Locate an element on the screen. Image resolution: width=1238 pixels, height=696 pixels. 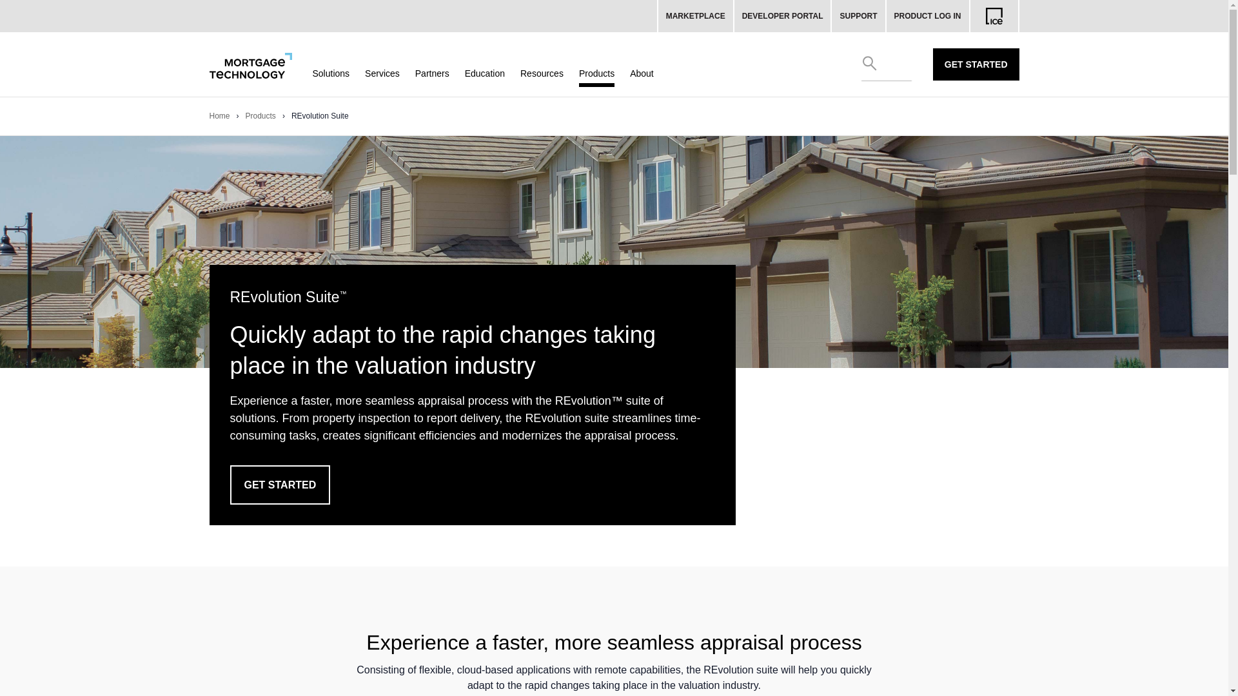
Partners is located at coordinates (432, 73).